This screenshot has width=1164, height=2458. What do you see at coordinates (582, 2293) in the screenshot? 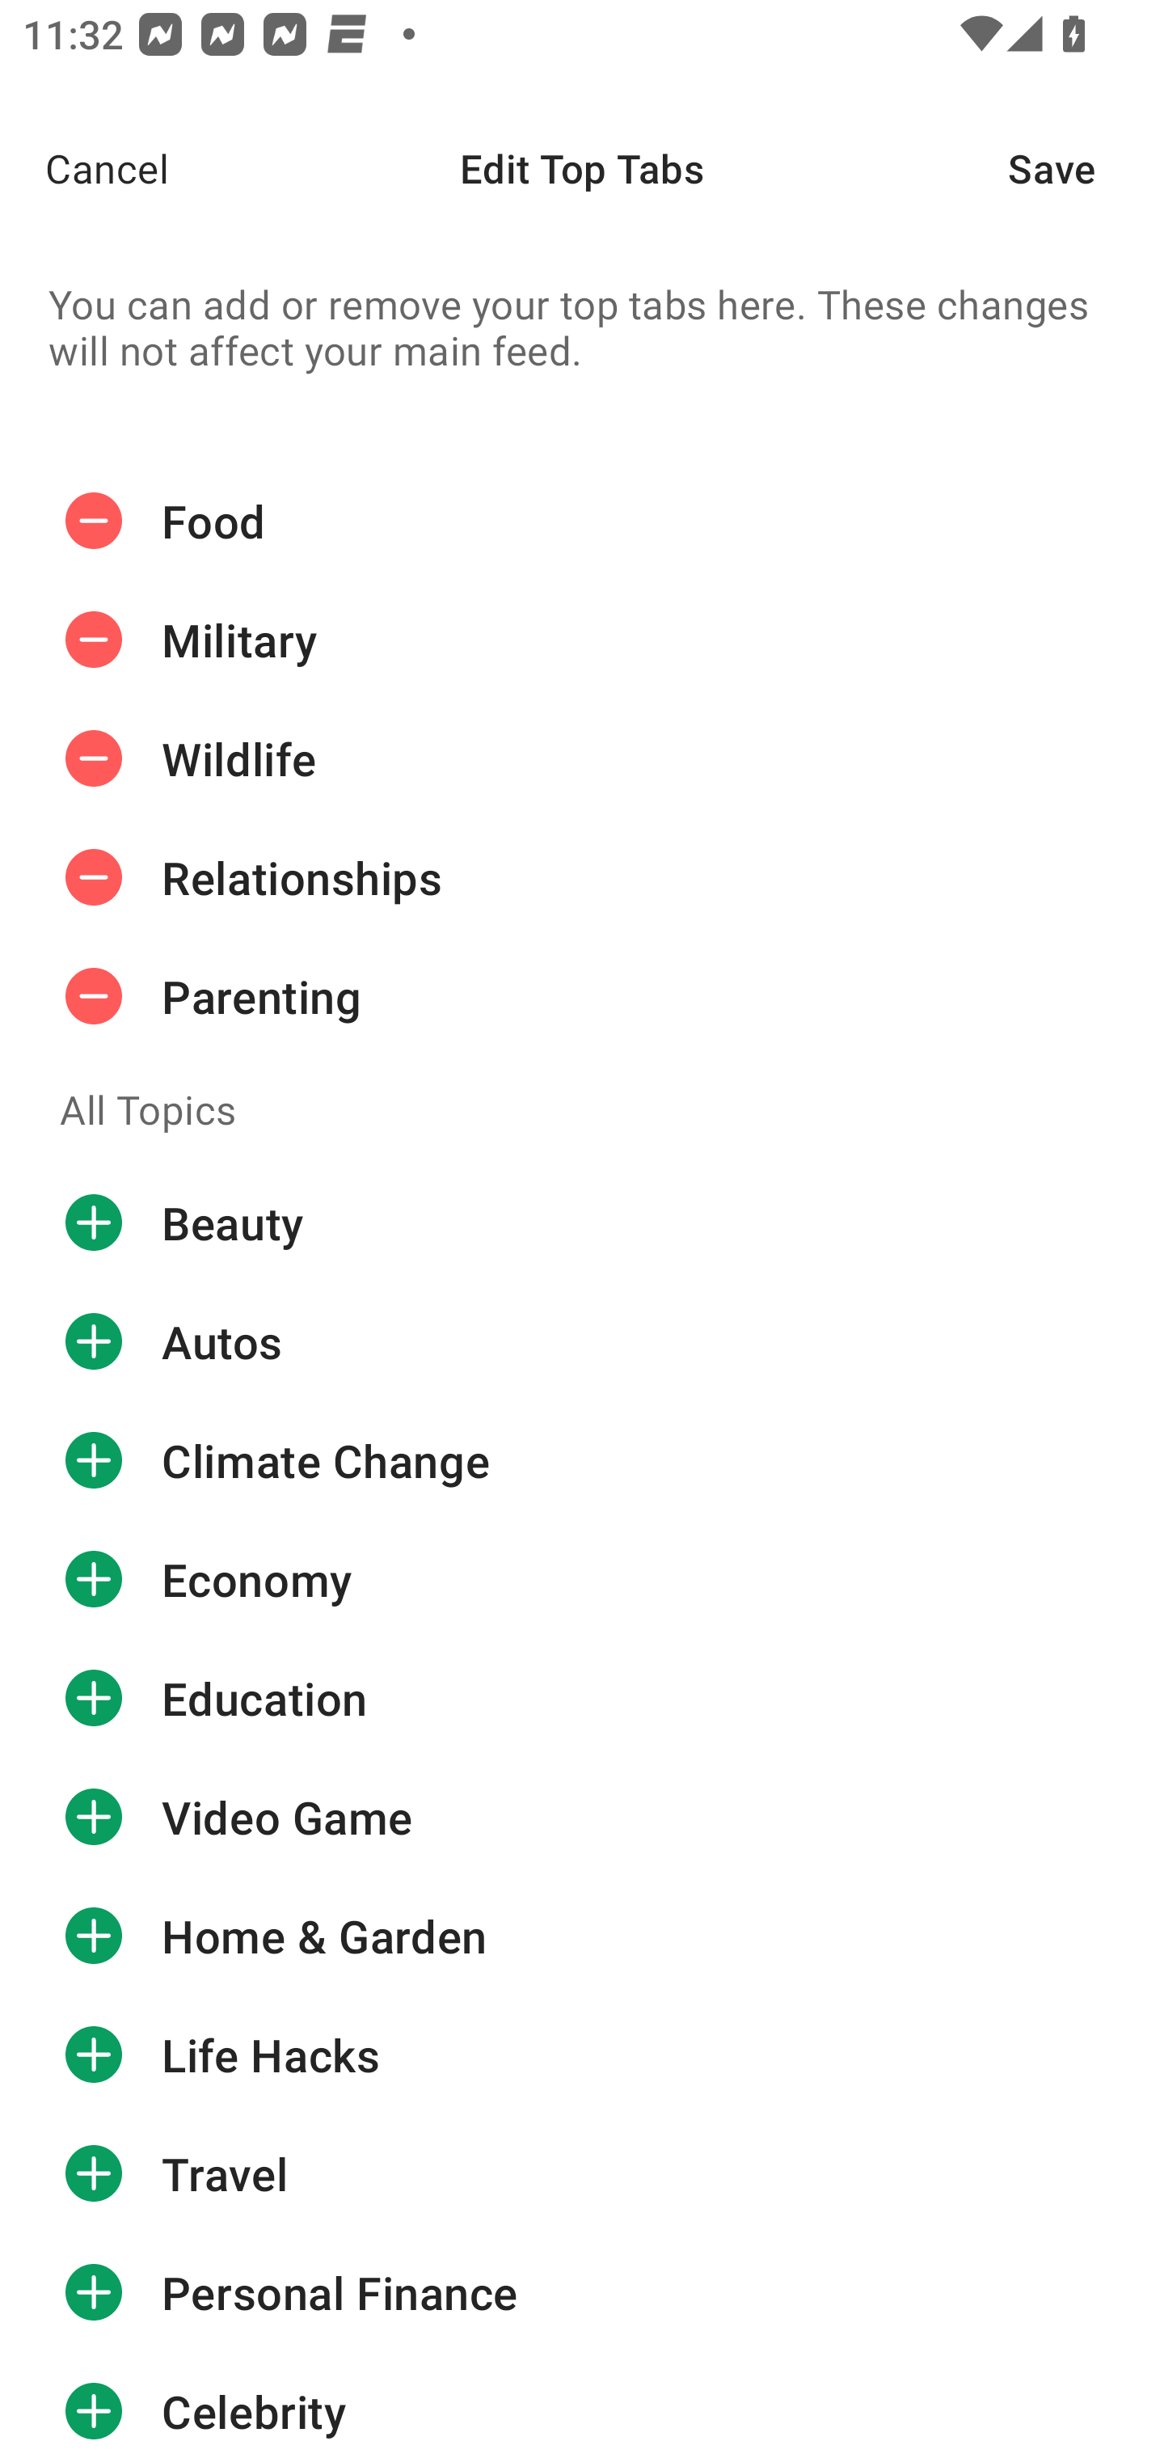
I see `Personal Finance` at bounding box center [582, 2293].